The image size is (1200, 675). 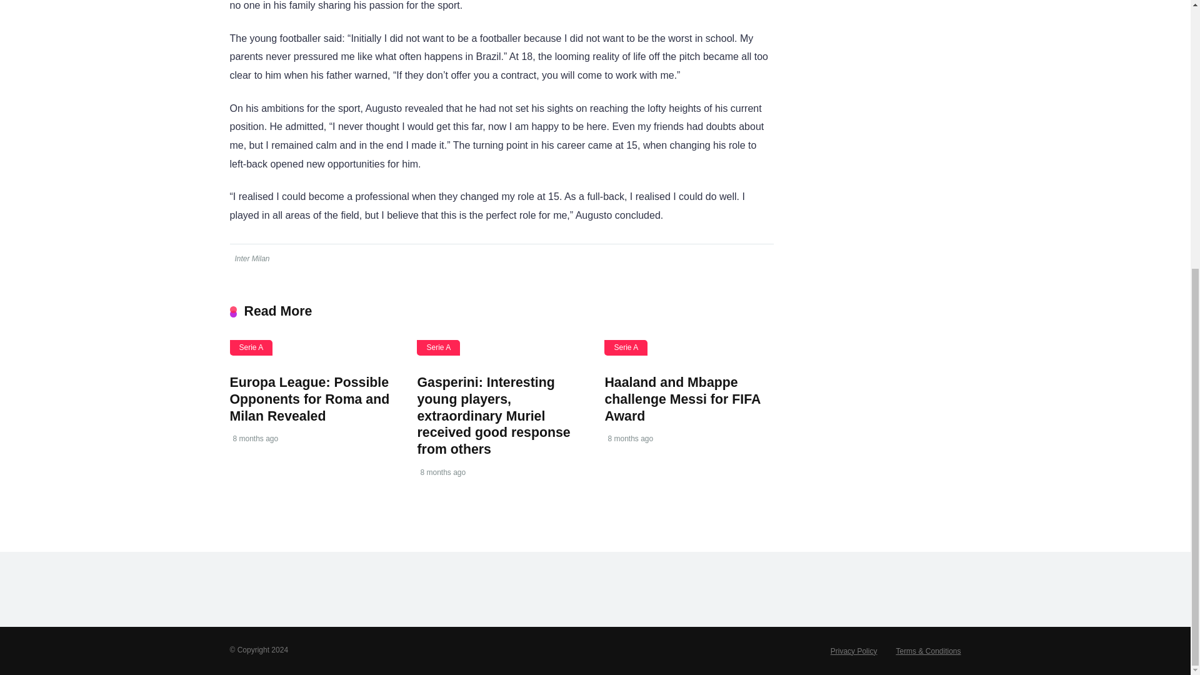 I want to click on Serie A, so click(x=251, y=347).